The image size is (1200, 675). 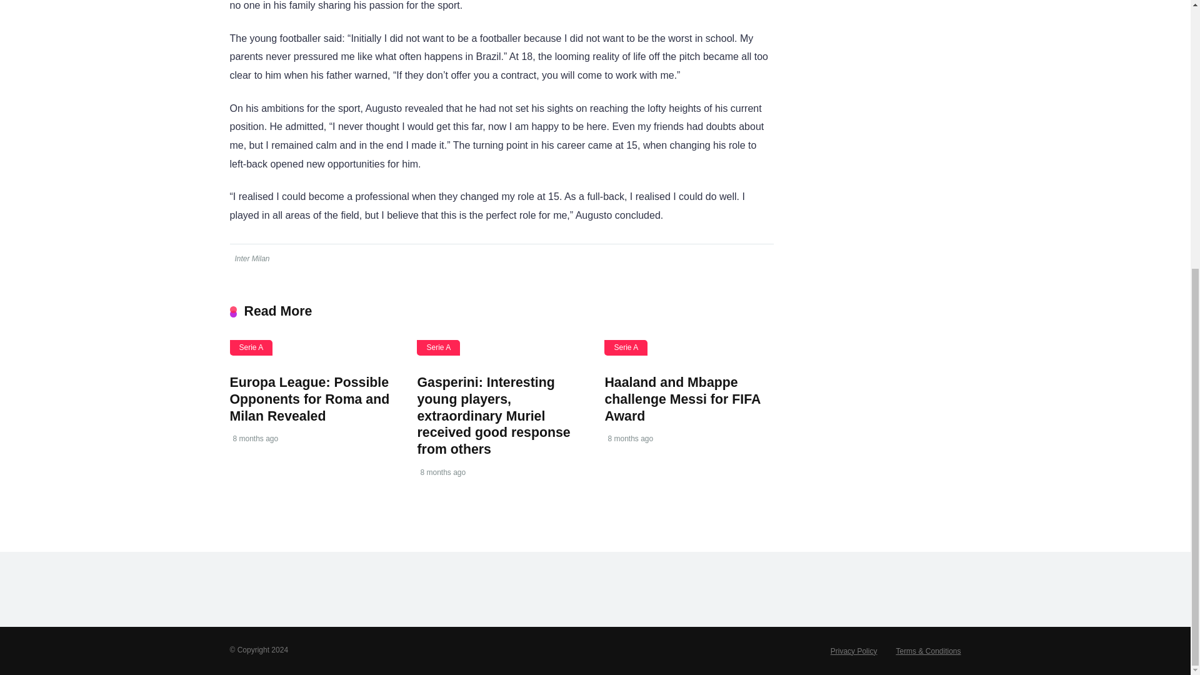 I want to click on Serie A, so click(x=251, y=347).